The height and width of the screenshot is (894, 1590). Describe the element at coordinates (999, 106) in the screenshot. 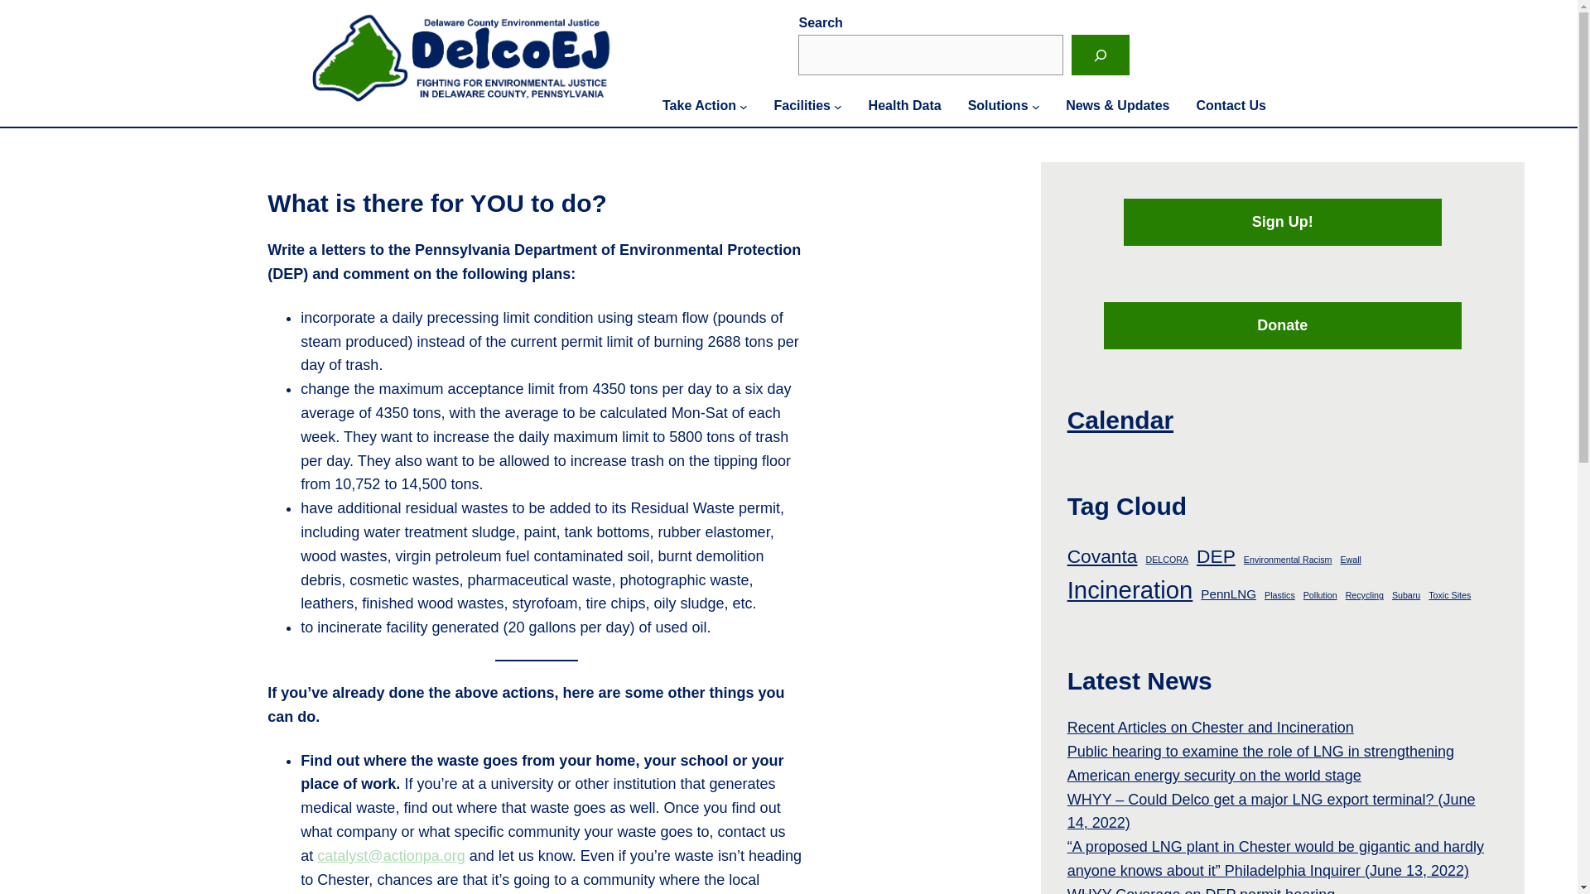

I see `Solutions` at that location.